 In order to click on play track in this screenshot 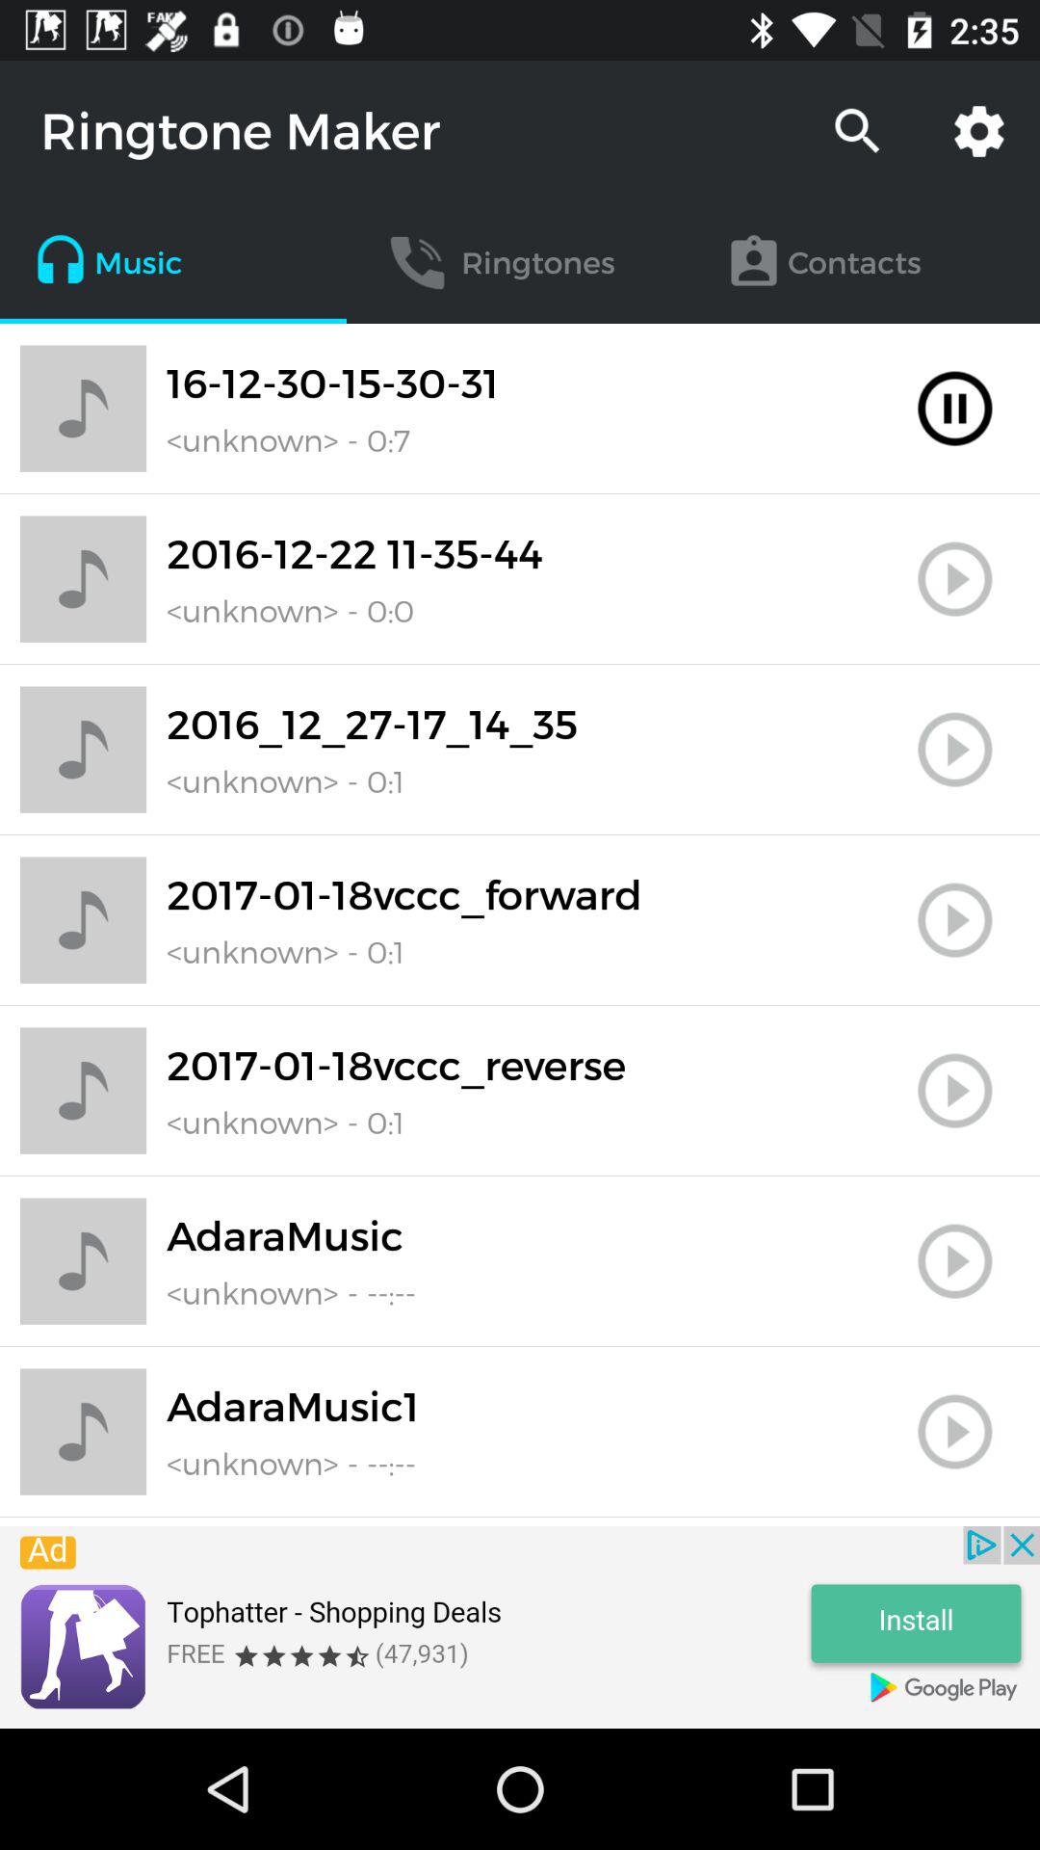, I will do `click(955, 920)`.